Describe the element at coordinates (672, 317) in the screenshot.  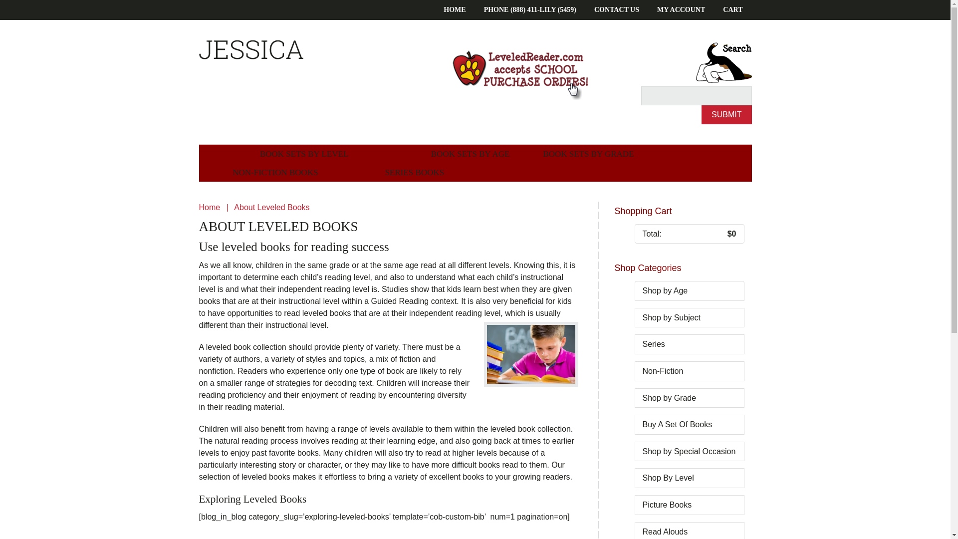
I see `Shop by Subject` at that location.